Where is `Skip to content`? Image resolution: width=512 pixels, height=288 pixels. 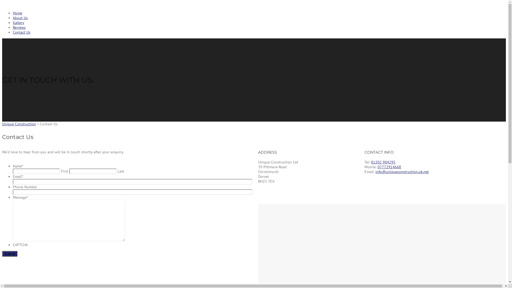
Skip to content is located at coordinates (2, 2).